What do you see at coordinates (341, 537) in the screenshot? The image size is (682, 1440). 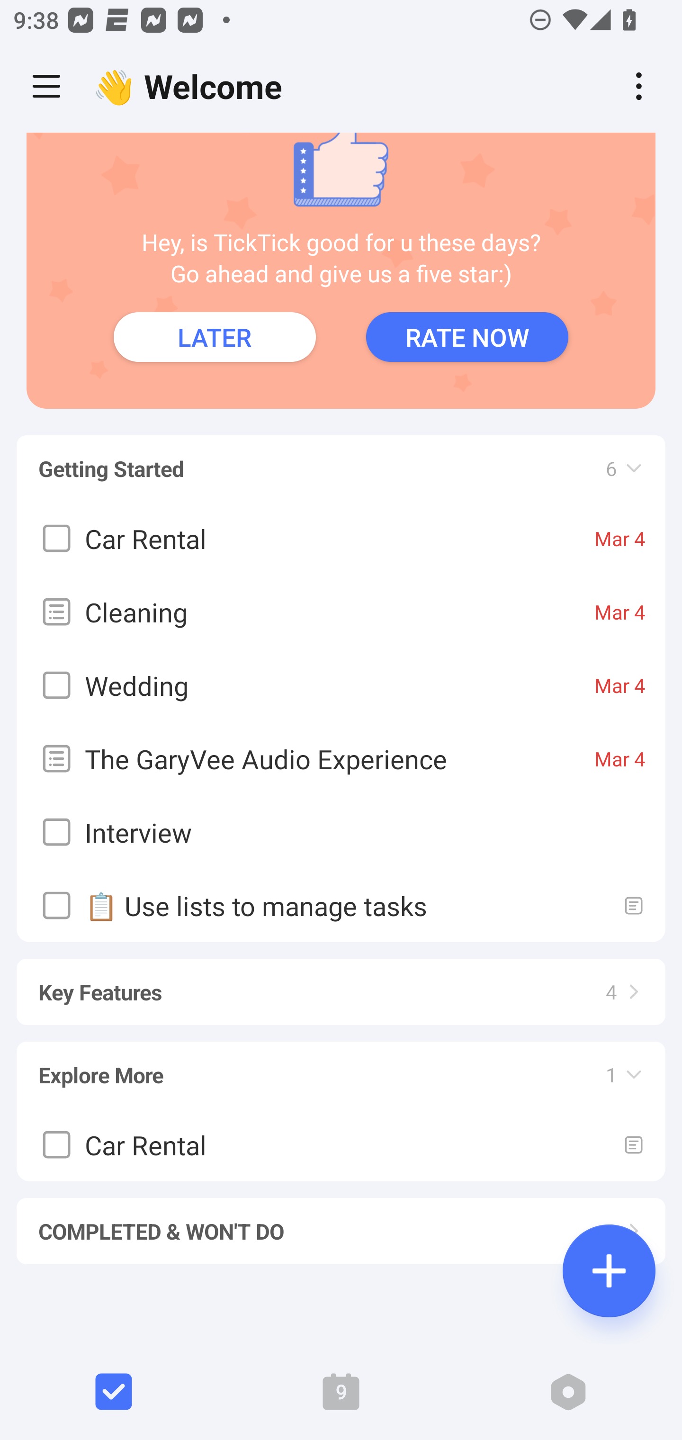 I see `Car Rental Mar 4` at bounding box center [341, 537].